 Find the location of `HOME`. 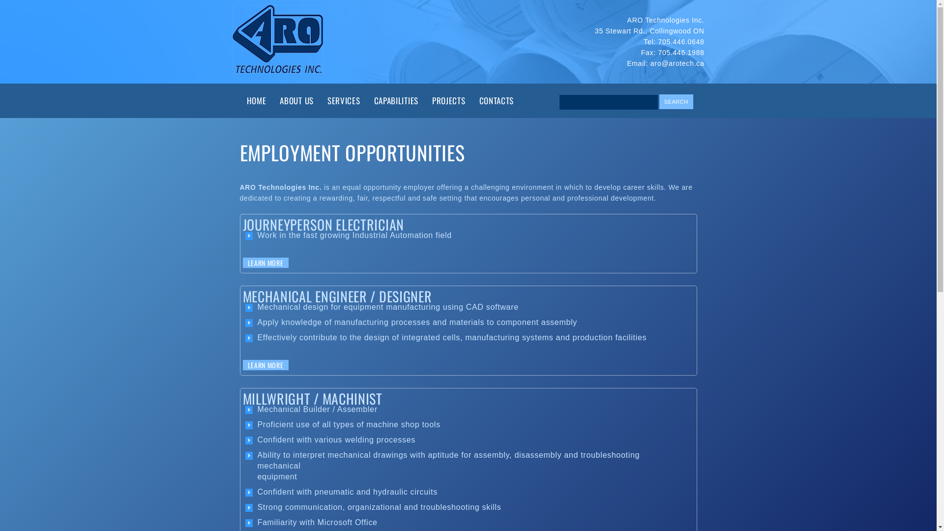

HOME is located at coordinates (257, 101).